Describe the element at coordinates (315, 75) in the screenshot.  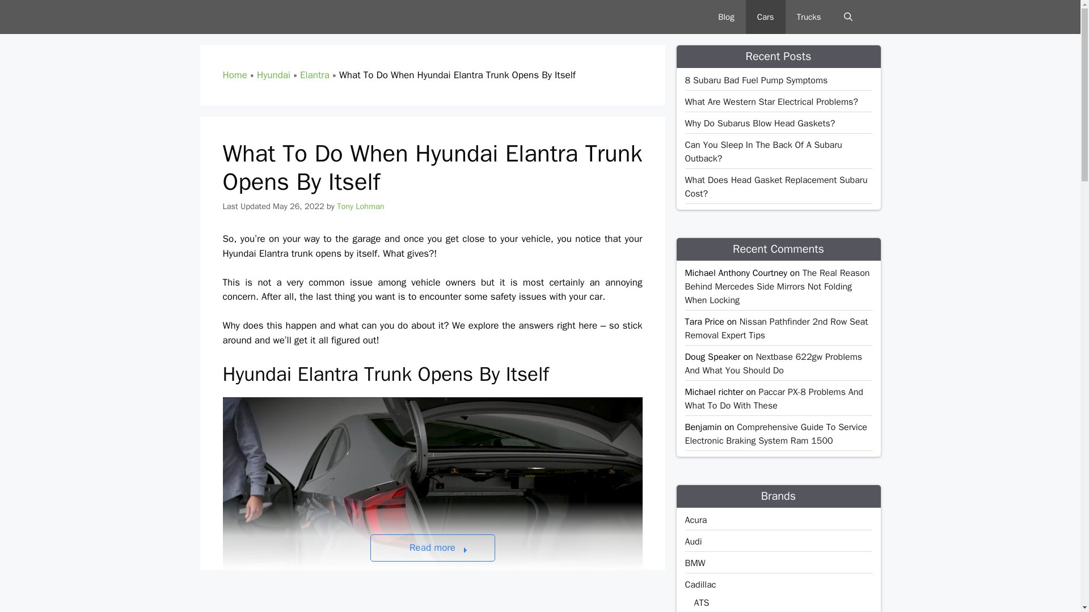
I see `Elantra` at that location.